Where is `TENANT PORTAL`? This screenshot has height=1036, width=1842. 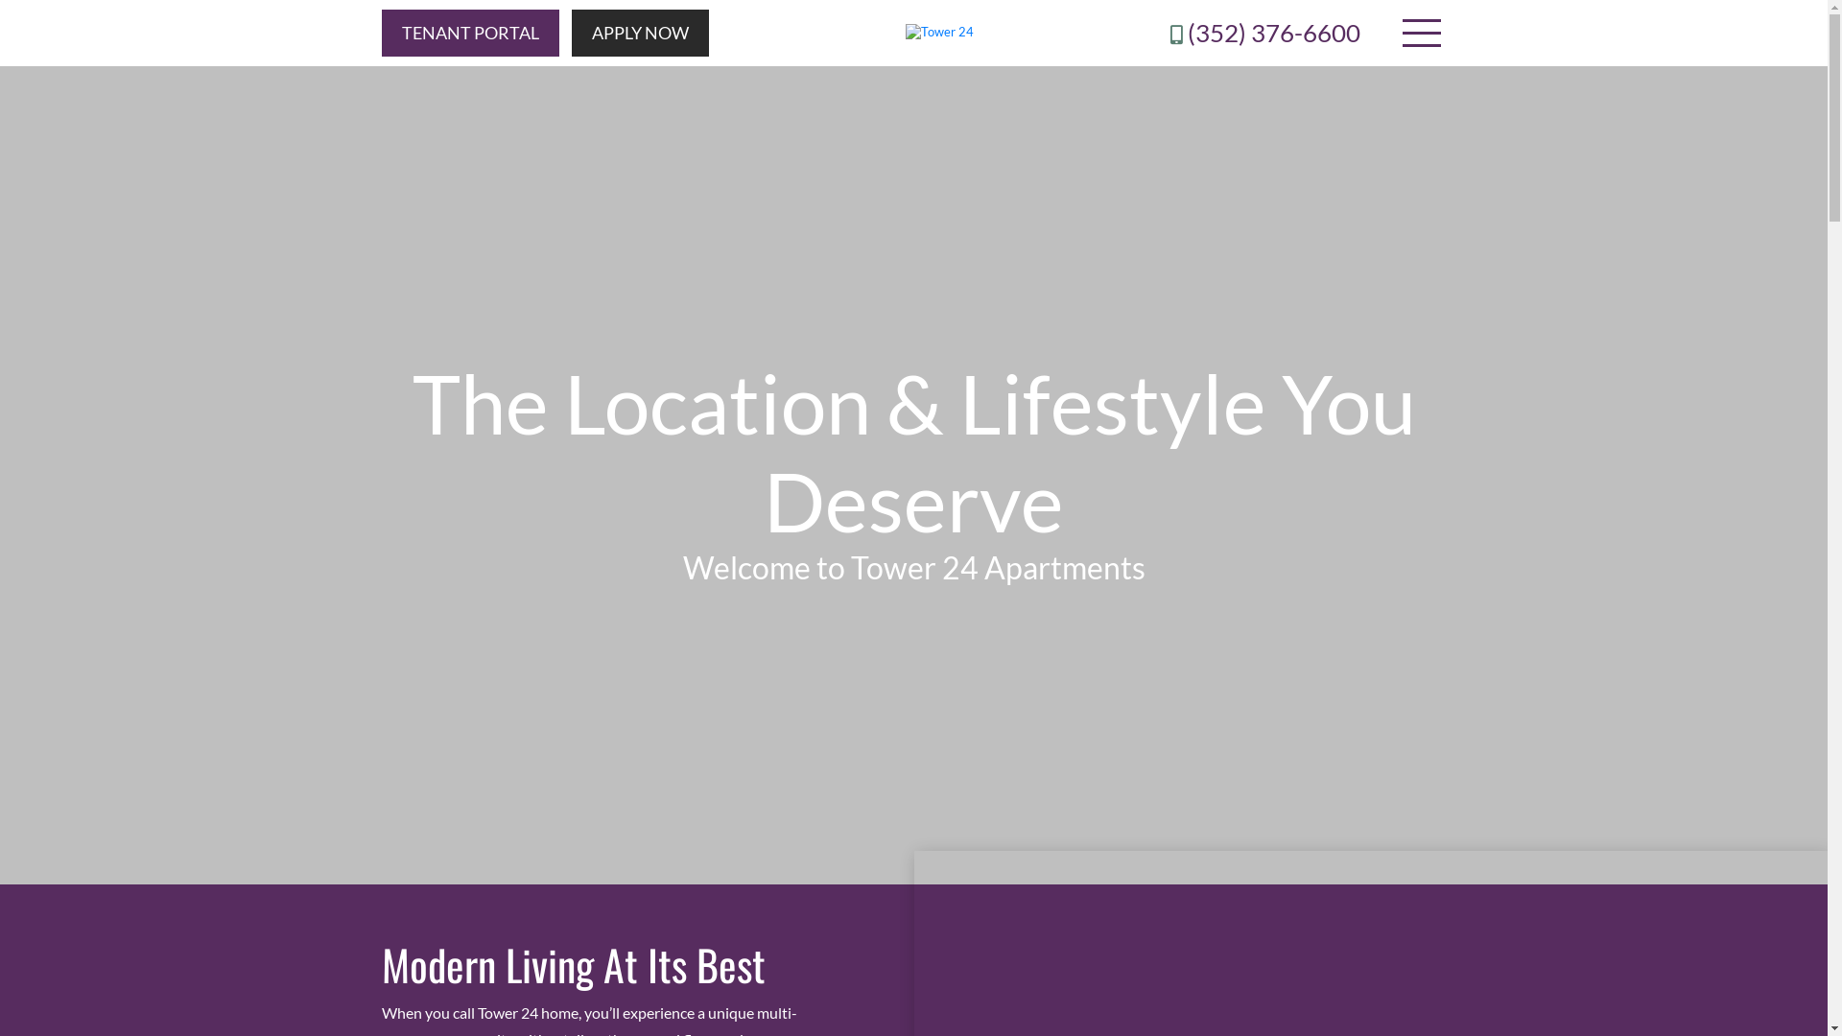
TENANT PORTAL is located at coordinates (470, 33).